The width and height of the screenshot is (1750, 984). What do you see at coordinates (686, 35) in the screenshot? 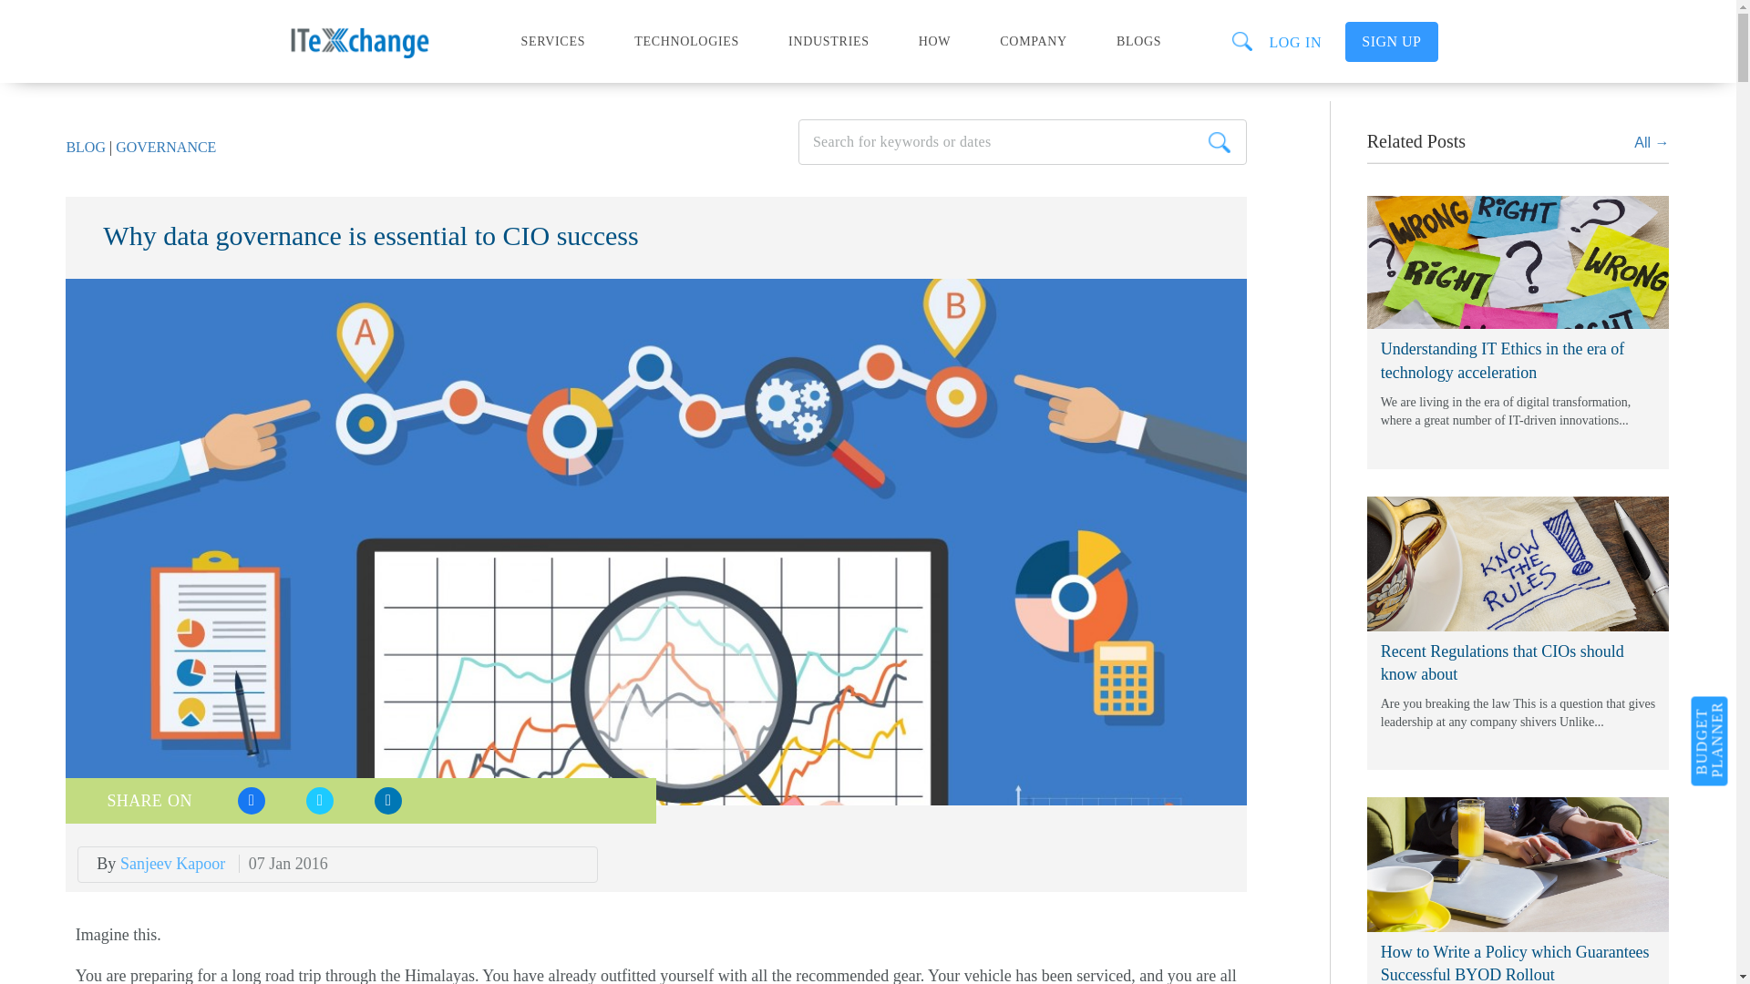
I see `TECHNOLOGIES` at bounding box center [686, 35].